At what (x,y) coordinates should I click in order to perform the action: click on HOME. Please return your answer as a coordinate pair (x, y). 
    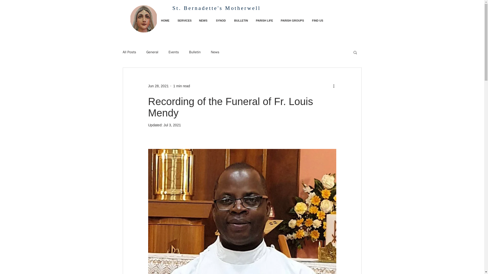
    Looking at the image, I should click on (165, 21).